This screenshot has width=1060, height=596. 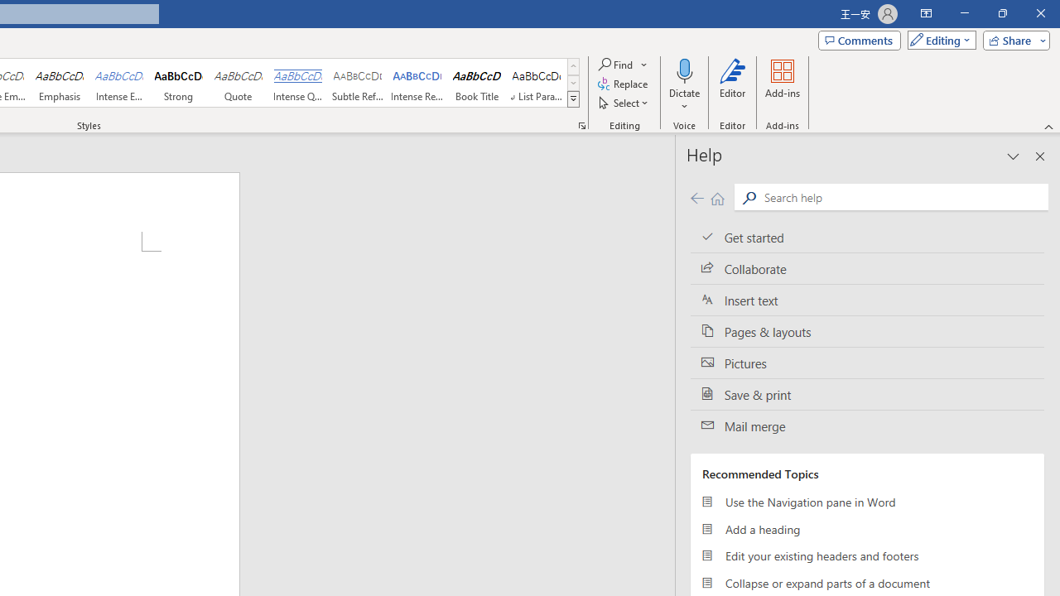 I want to click on Add a heading, so click(x=867, y=528).